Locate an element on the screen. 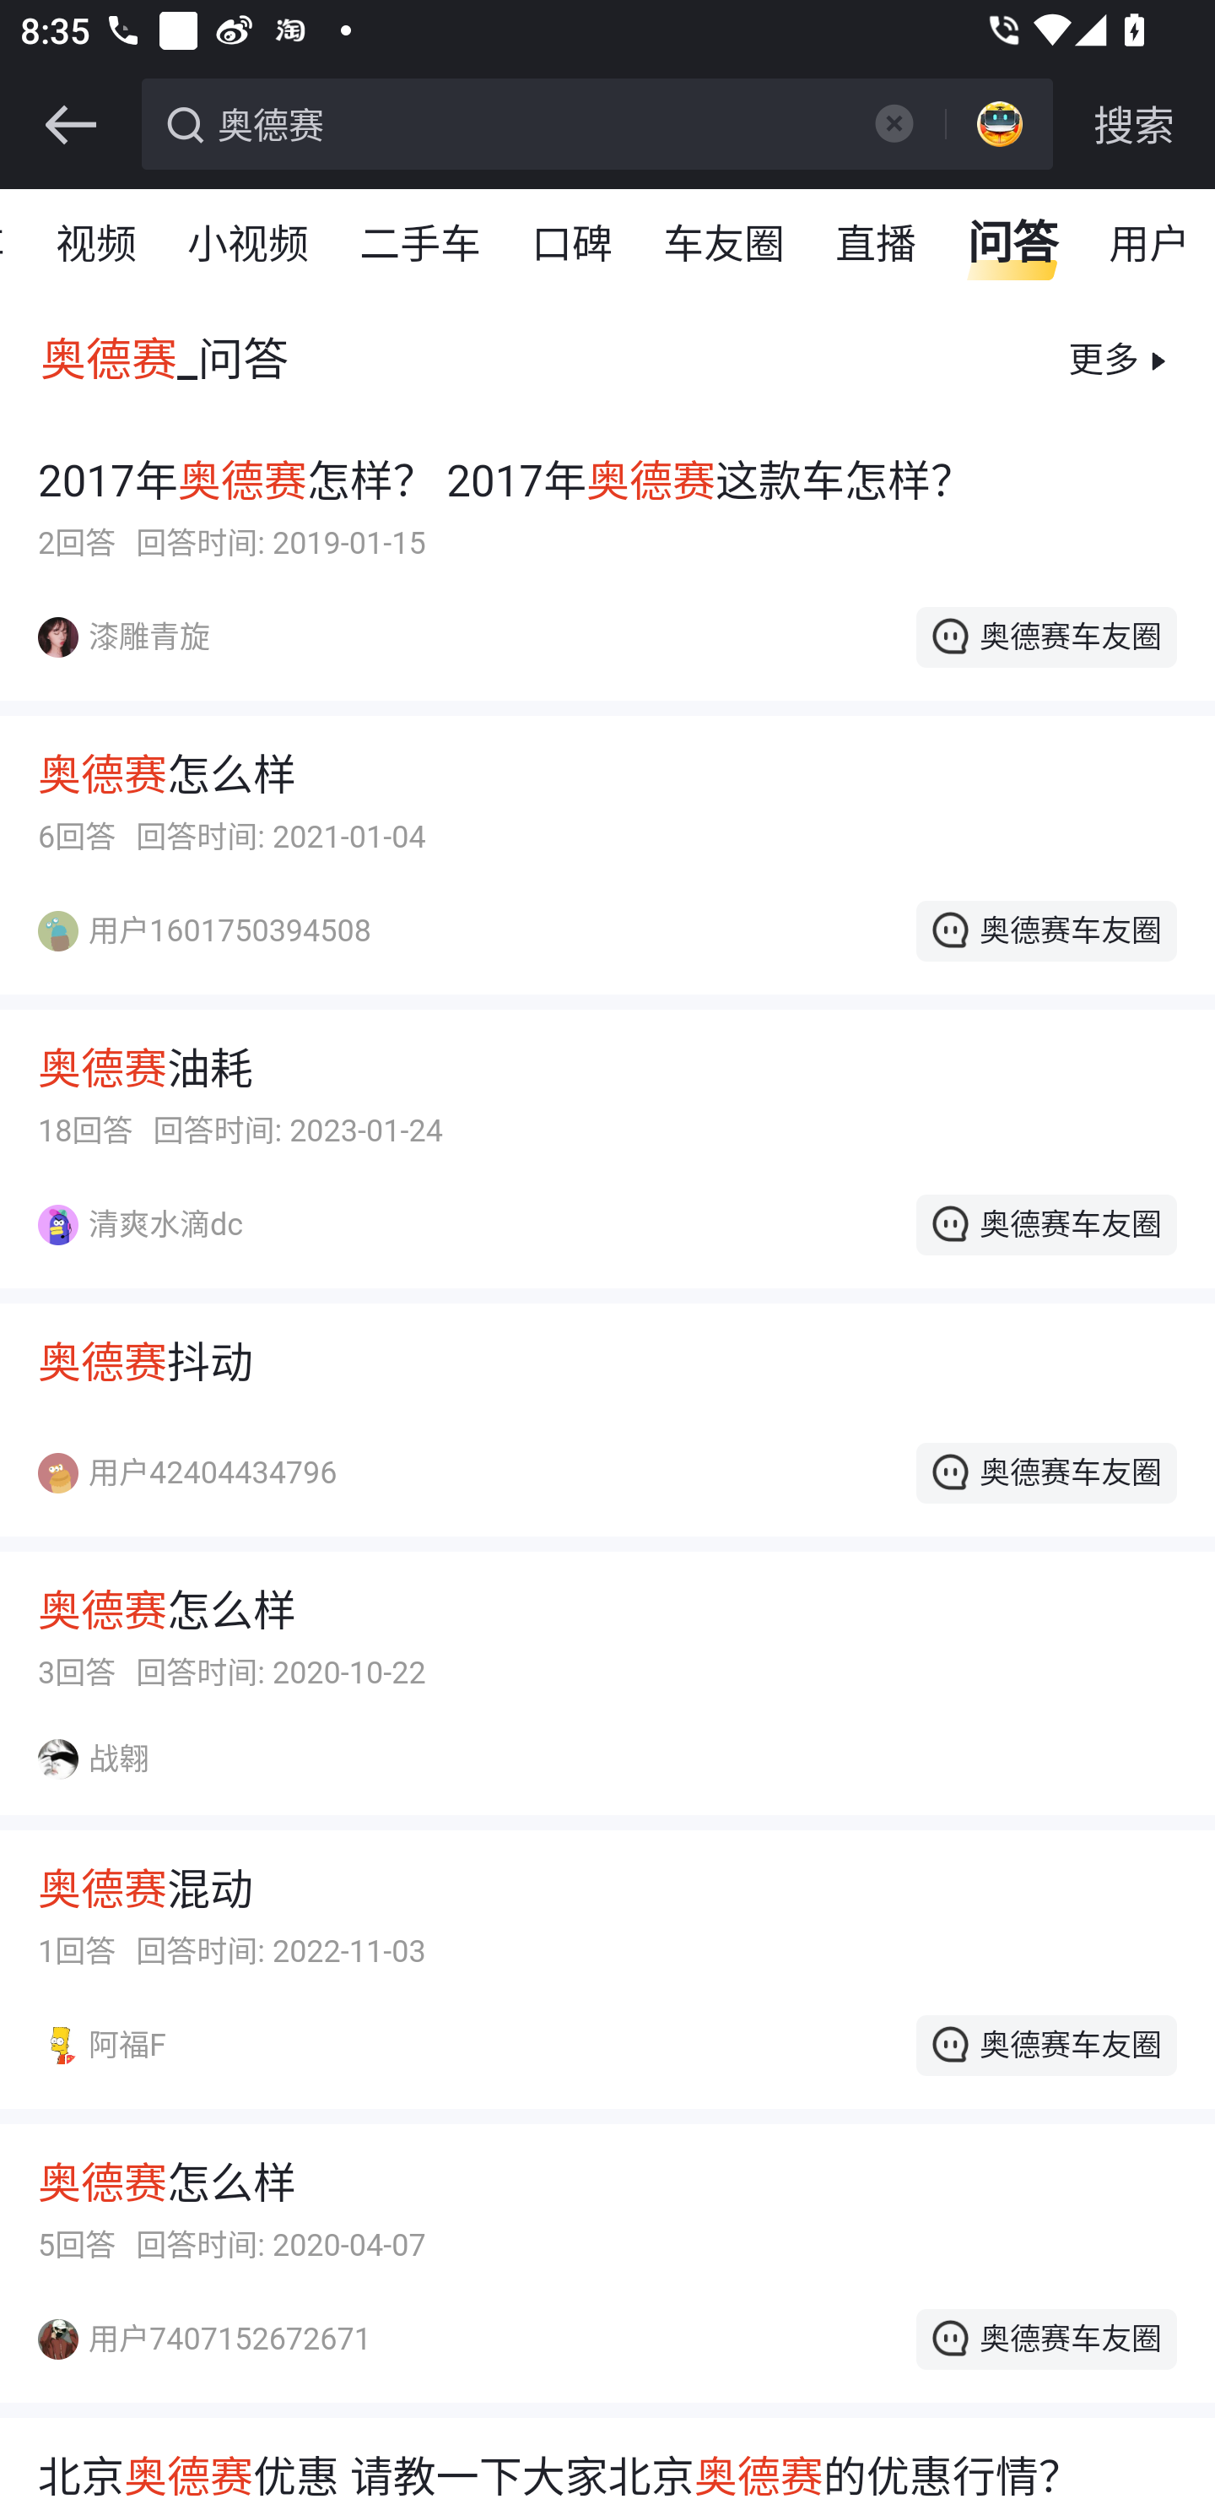  奥德赛 怎么样 3回答回答时间: 2020-10-22 战翱 is located at coordinates (607, 1704).